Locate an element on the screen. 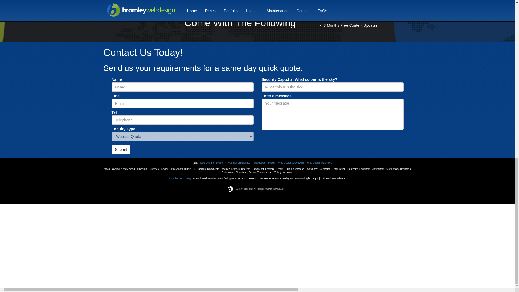 This screenshot has height=292, width=519. Web Design Bexley is located at coordinates (264, 163).